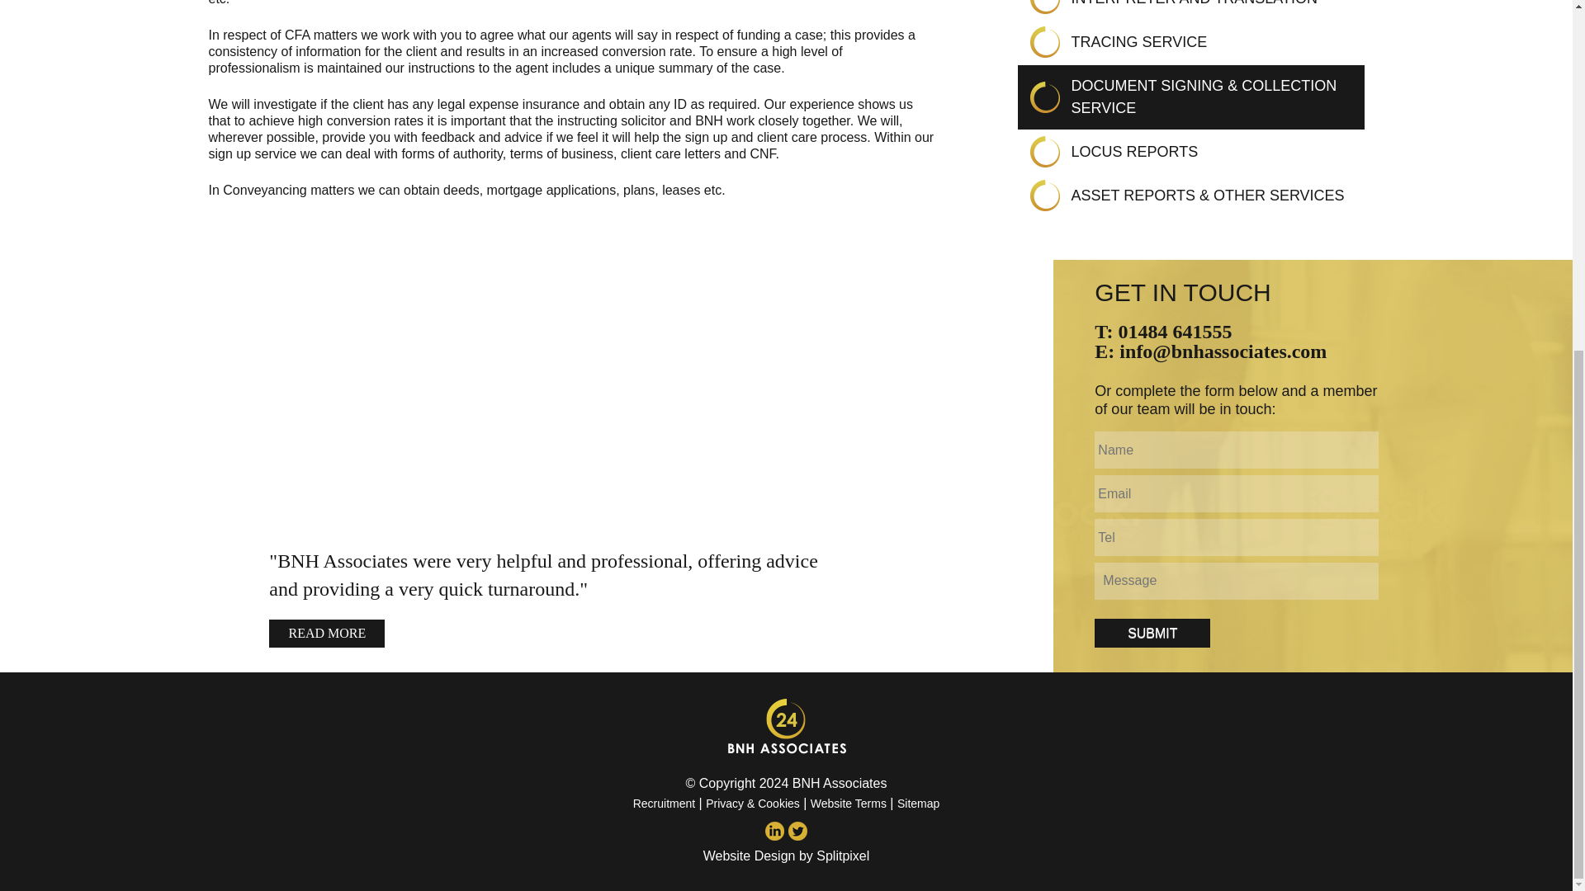  What do you see at coordinates (1139, 41) in the screenshot?
I see `TRACING SERVICE` at bounding box center [1139, 41].